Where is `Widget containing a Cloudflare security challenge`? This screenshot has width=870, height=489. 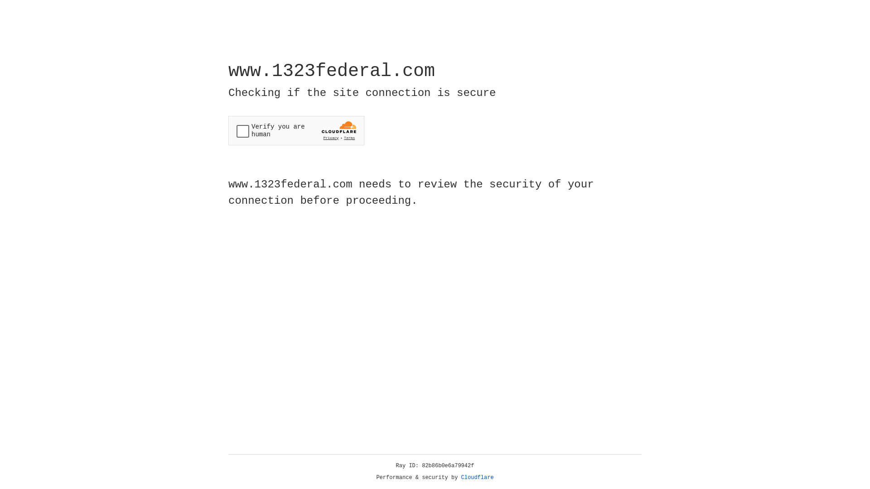
Widget containing a Cloudflare security challenge is located at coordinates (296, 130).